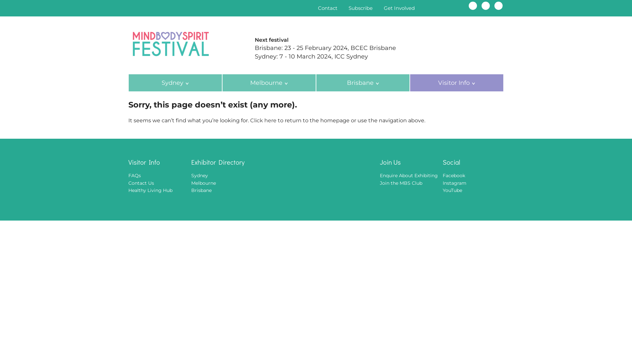  What do you see at coordinates (201, 190) in the screenshot?
I see `Brisbane` at bounding box center [201, 190].